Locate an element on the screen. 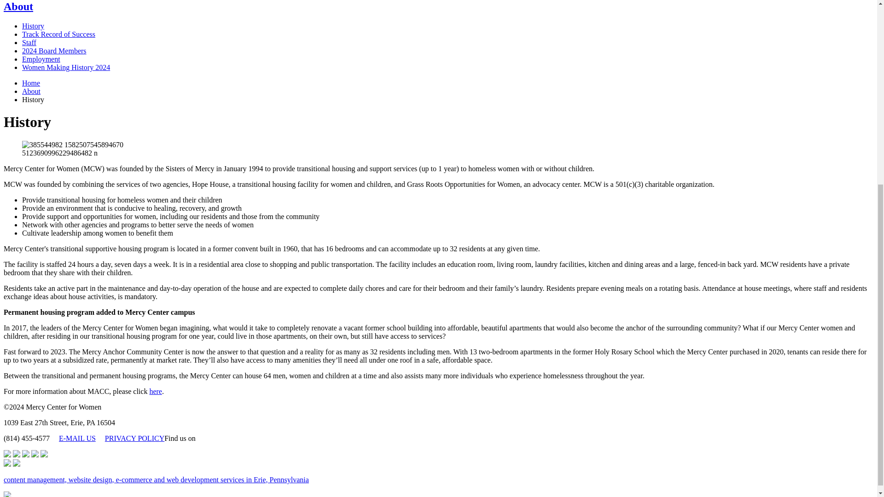 This screenshot has height=497, width=884. 2024 Board Members is located at coordinates (54, 51).